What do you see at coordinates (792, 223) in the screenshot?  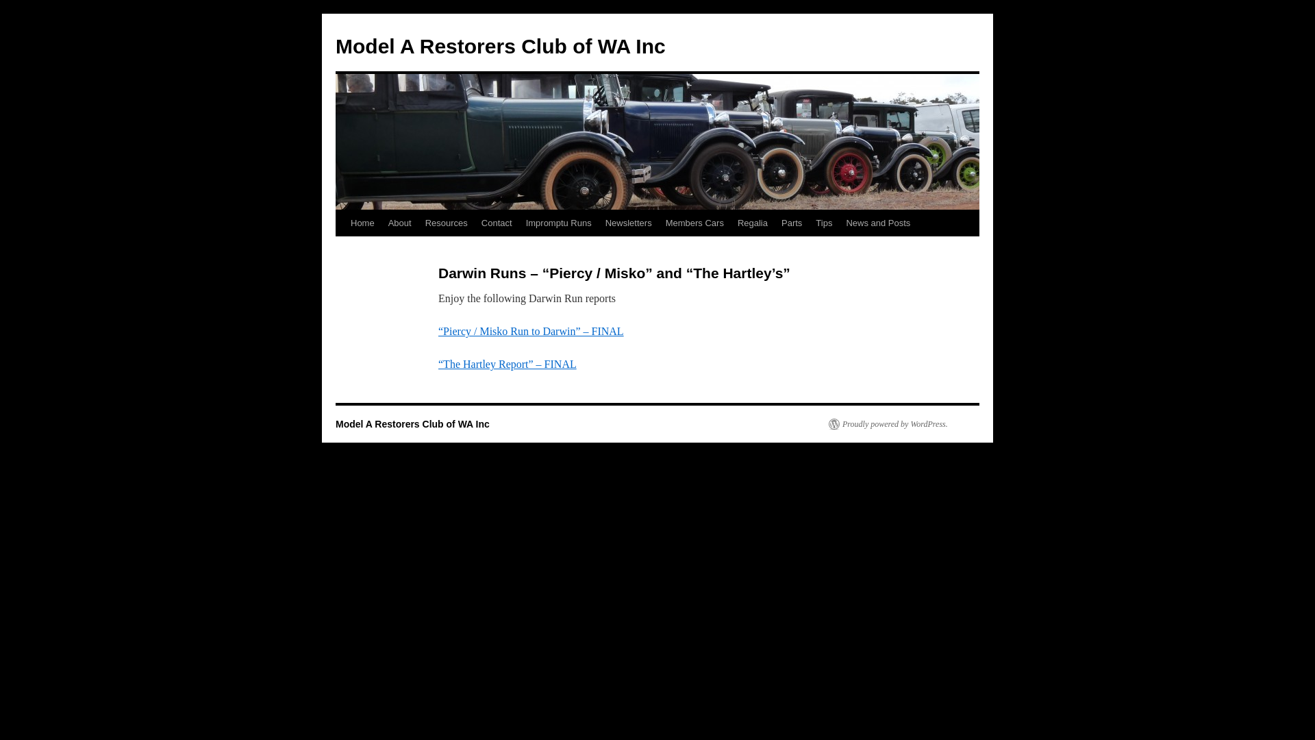 I see `Parts` at bounding box center [792, 223].